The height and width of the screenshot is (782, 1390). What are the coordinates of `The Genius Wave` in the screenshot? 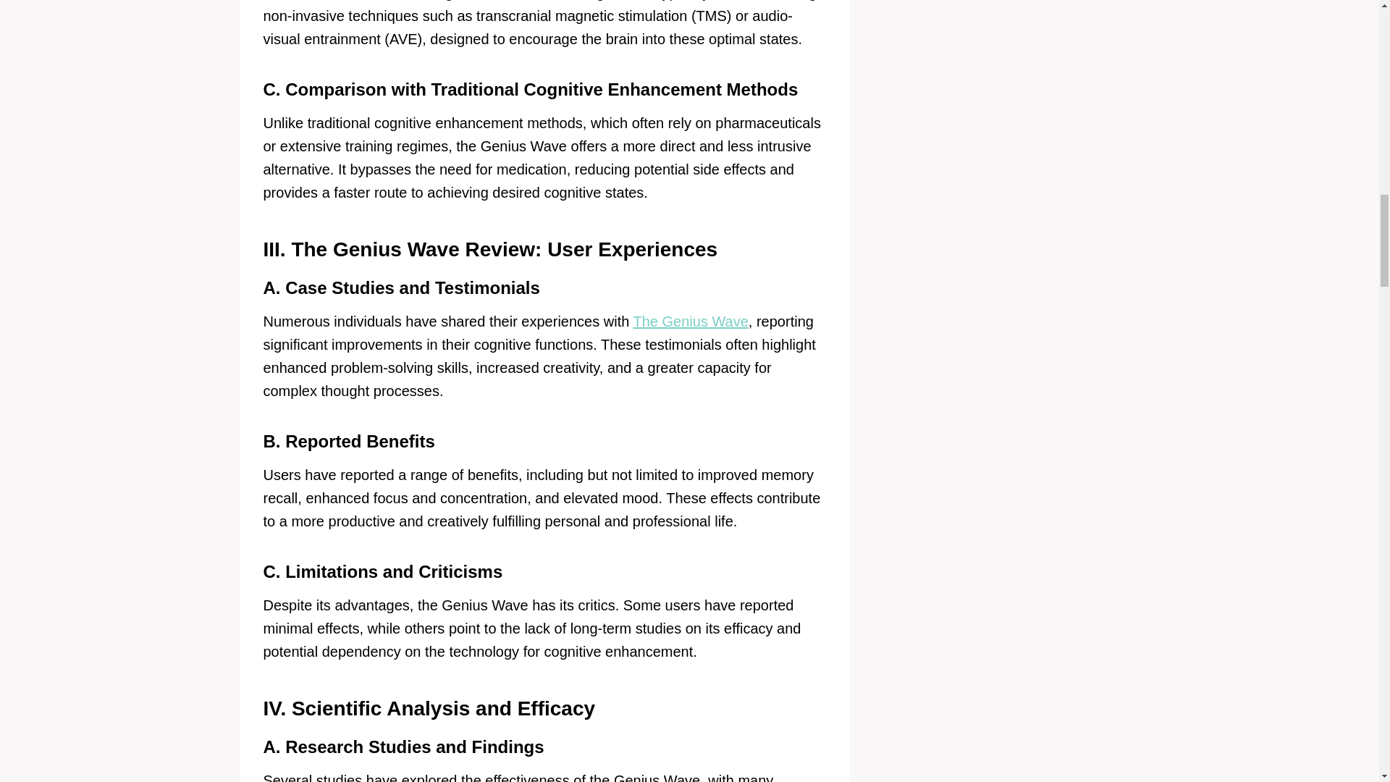 It's located at (691, 321).